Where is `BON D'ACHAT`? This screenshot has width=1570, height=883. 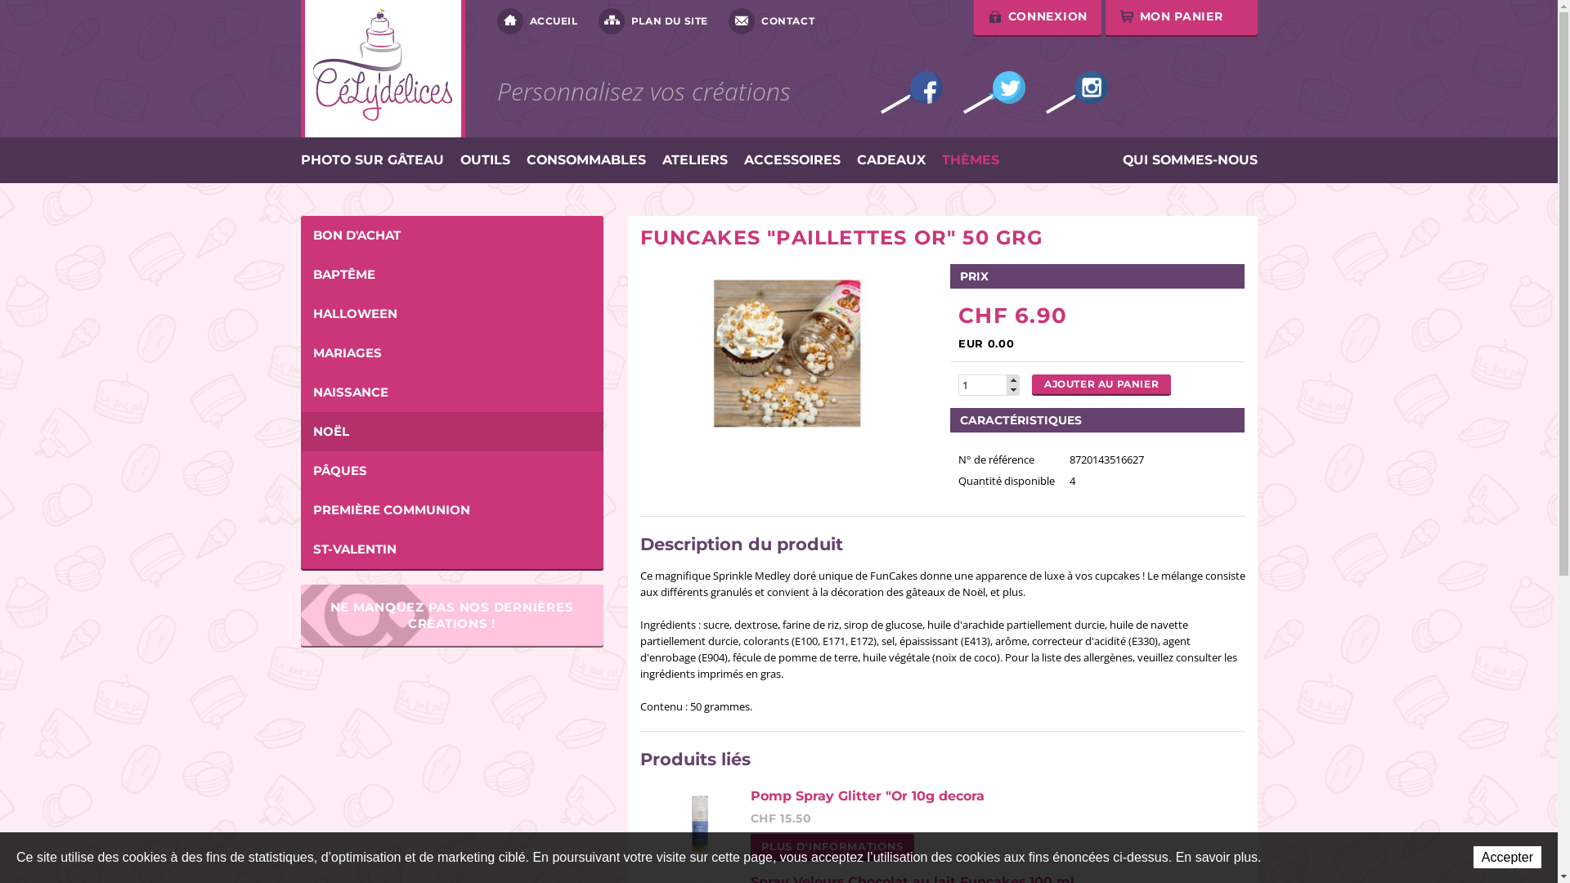 BON D'ACHAT is located at coordinates (452, 235).